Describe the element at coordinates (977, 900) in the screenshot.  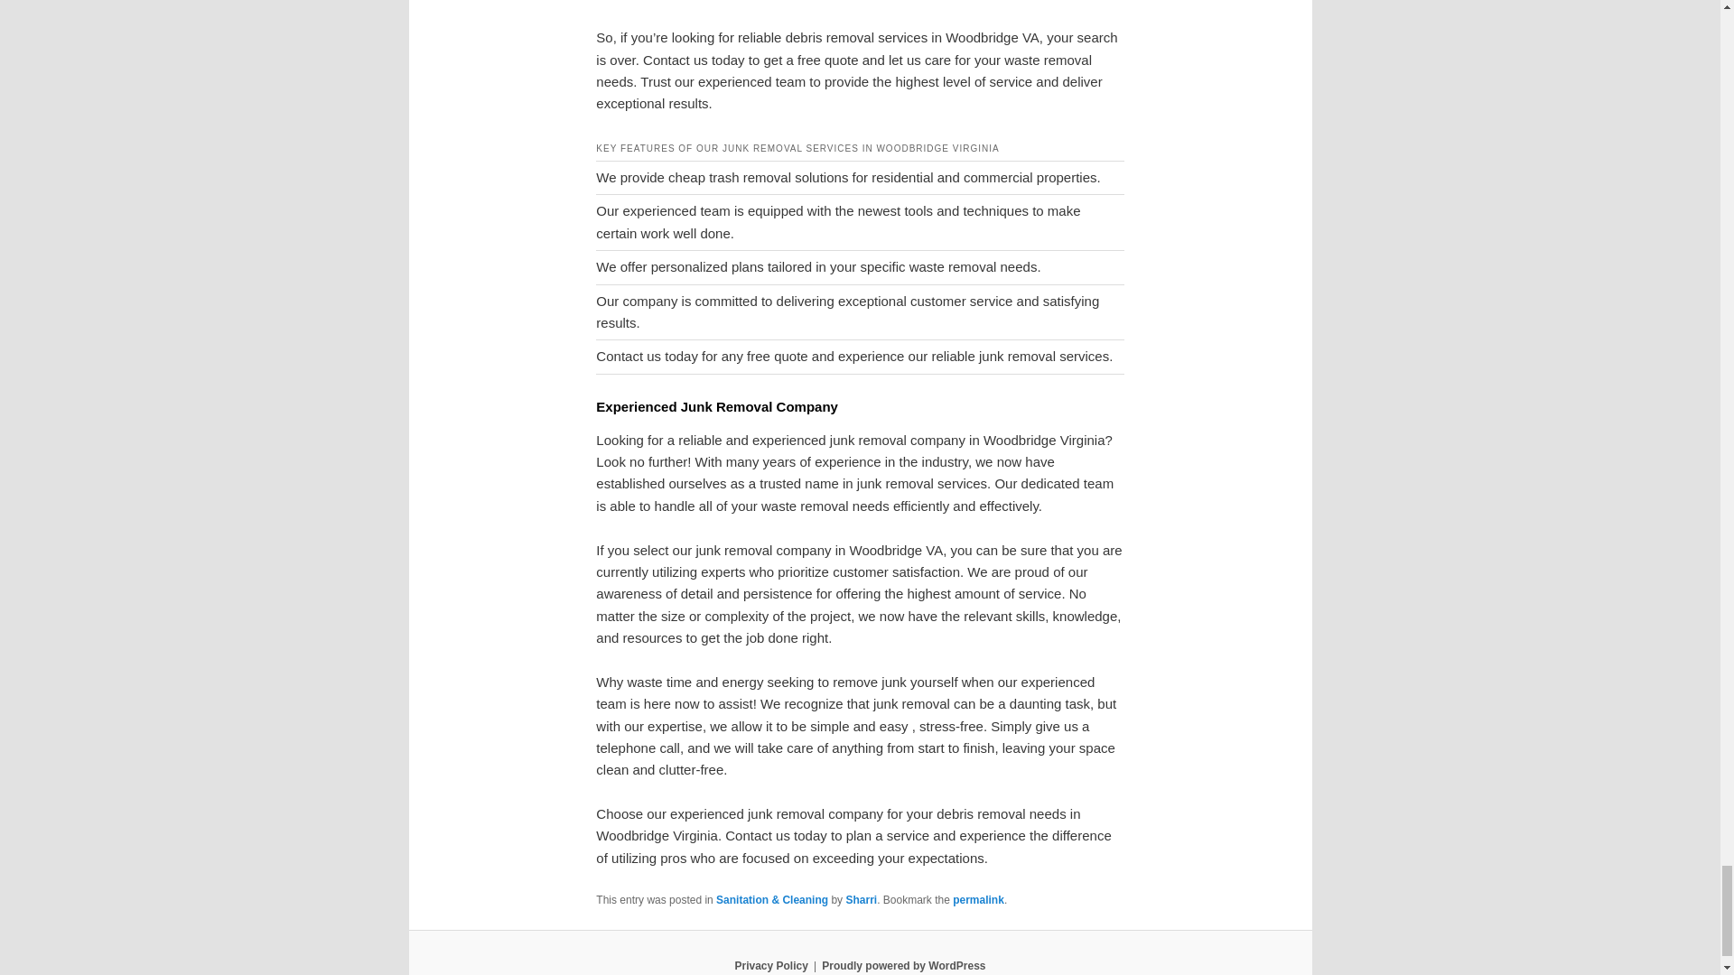
I see `permalink` at that location.